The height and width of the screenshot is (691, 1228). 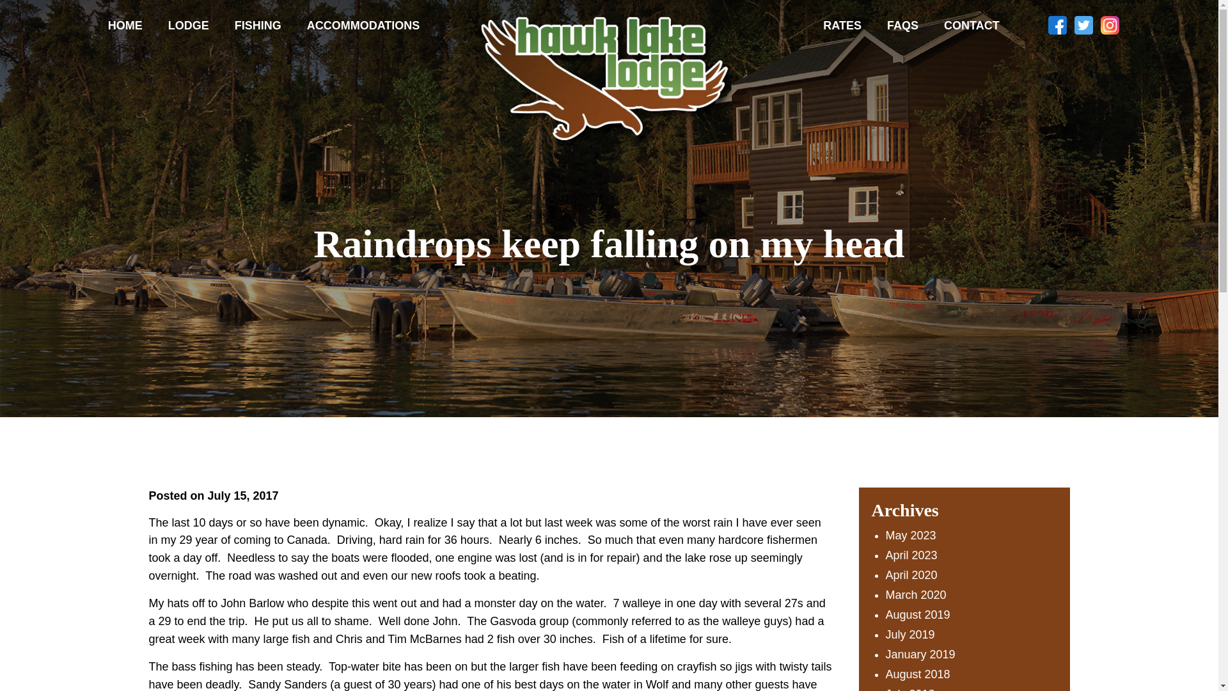 What do you see at coordinates (971, 26) in the screenshot?
I see `CONTACT` at bounding box center [971, 26].